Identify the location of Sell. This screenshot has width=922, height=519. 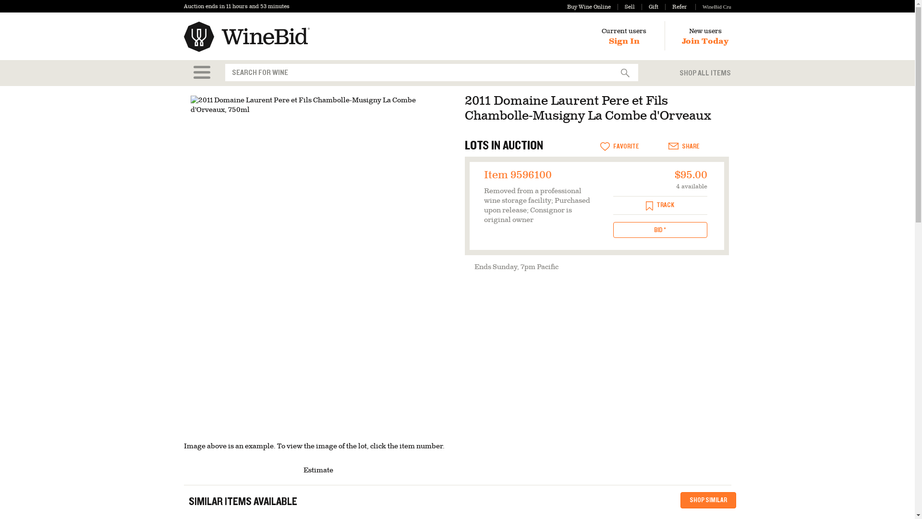
(626, 7).